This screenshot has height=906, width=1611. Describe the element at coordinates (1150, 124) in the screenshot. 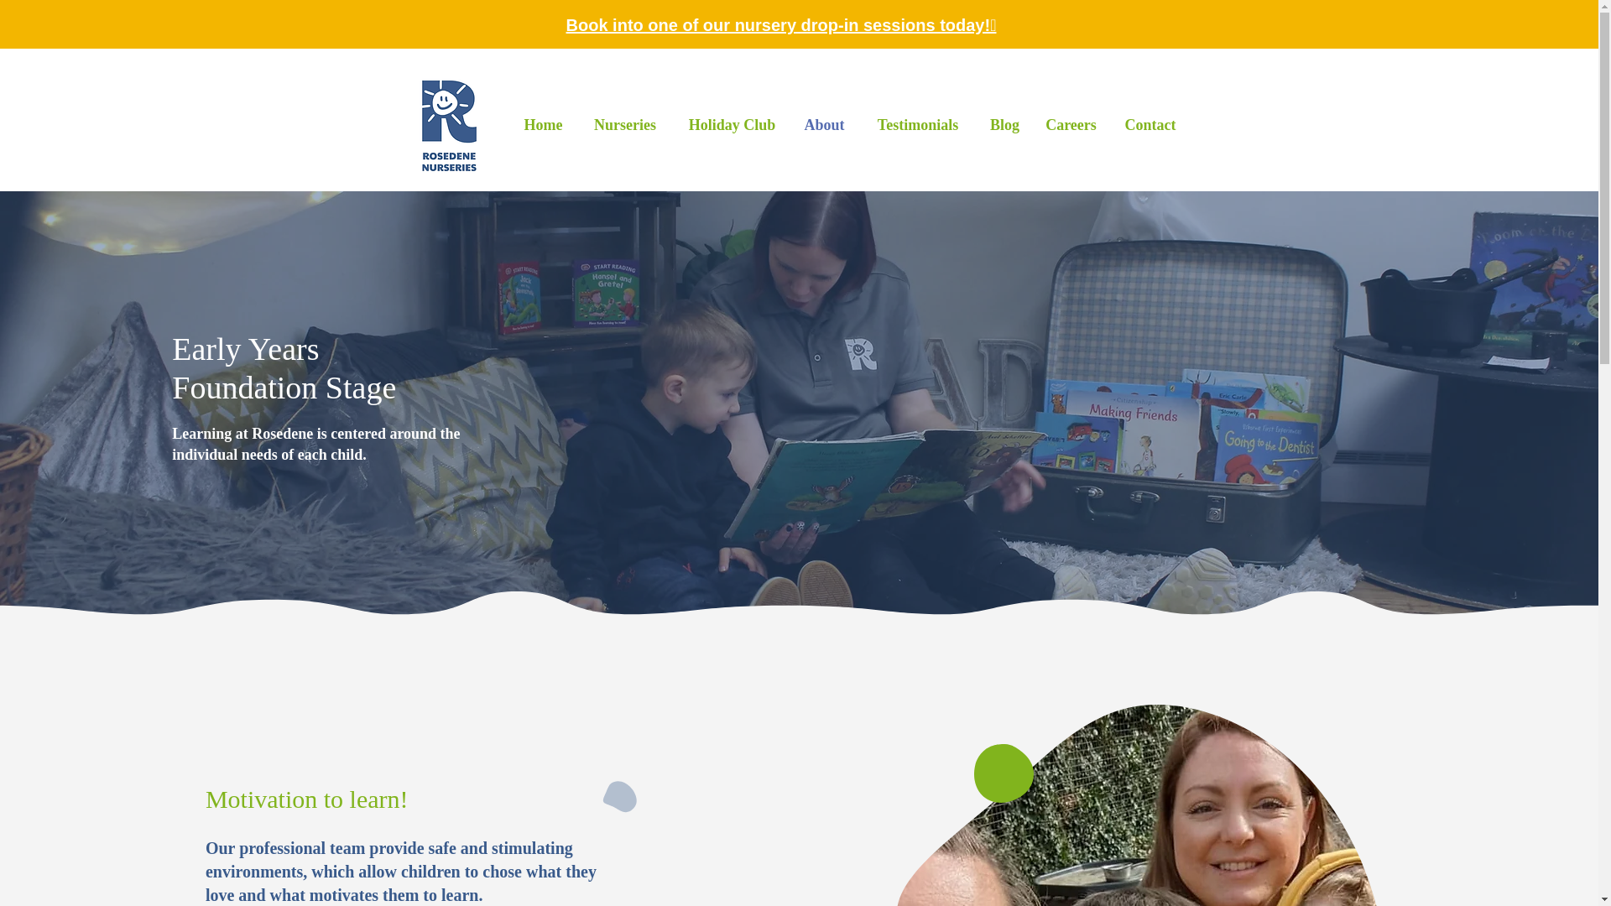

I see `Contact` at that location.